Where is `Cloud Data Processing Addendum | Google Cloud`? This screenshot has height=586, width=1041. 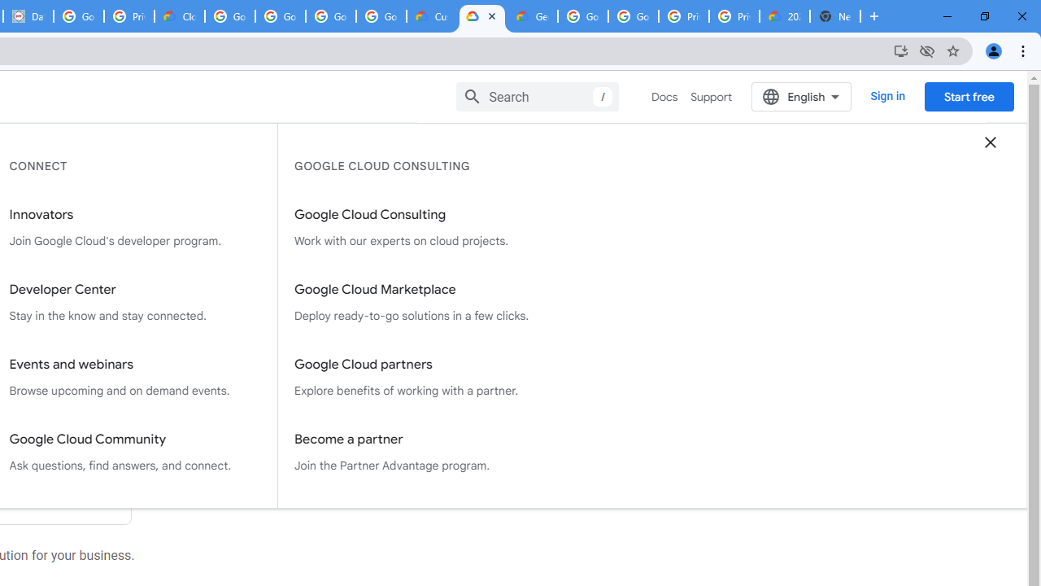
Cloud Data Processing Addendum | Google Cloud is located at coordinates (179, 16).